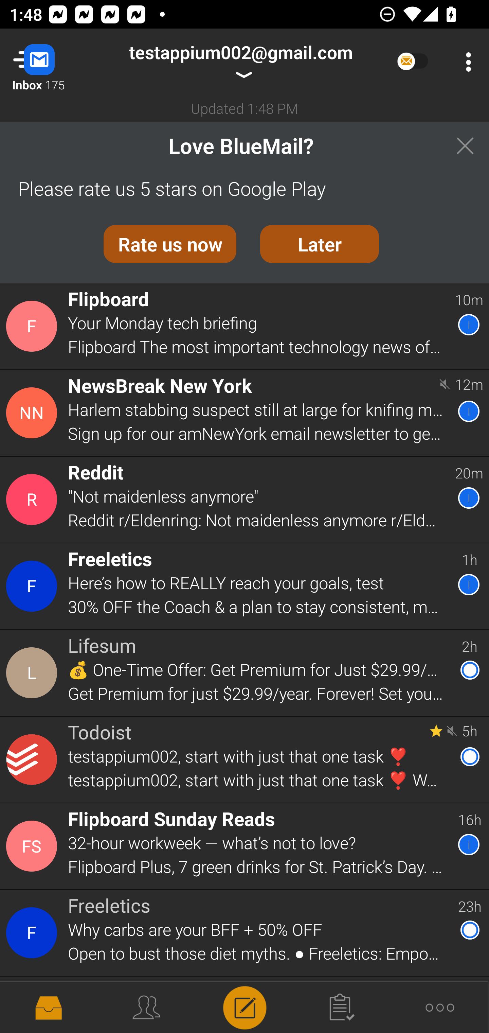 Image resolution: width=489 pixels, height=1033 pixels. I want to click on Rate us now, so click(170, 244).